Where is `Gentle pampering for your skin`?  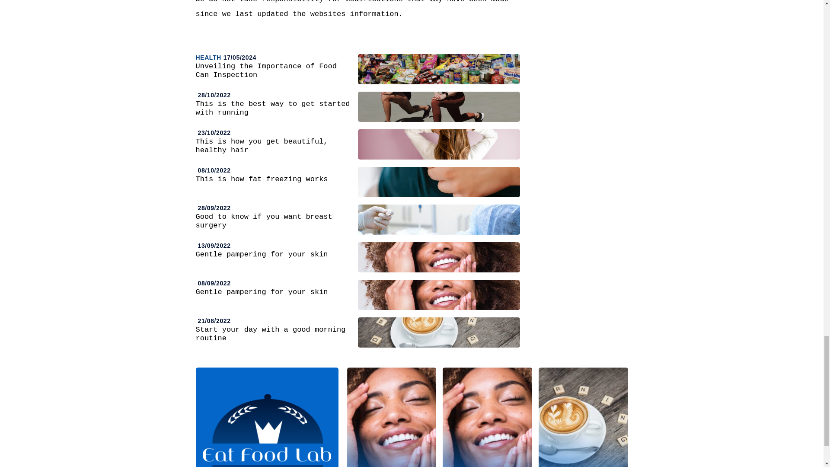
Gentle pampering for your skin is located at coordinates (487, 417).